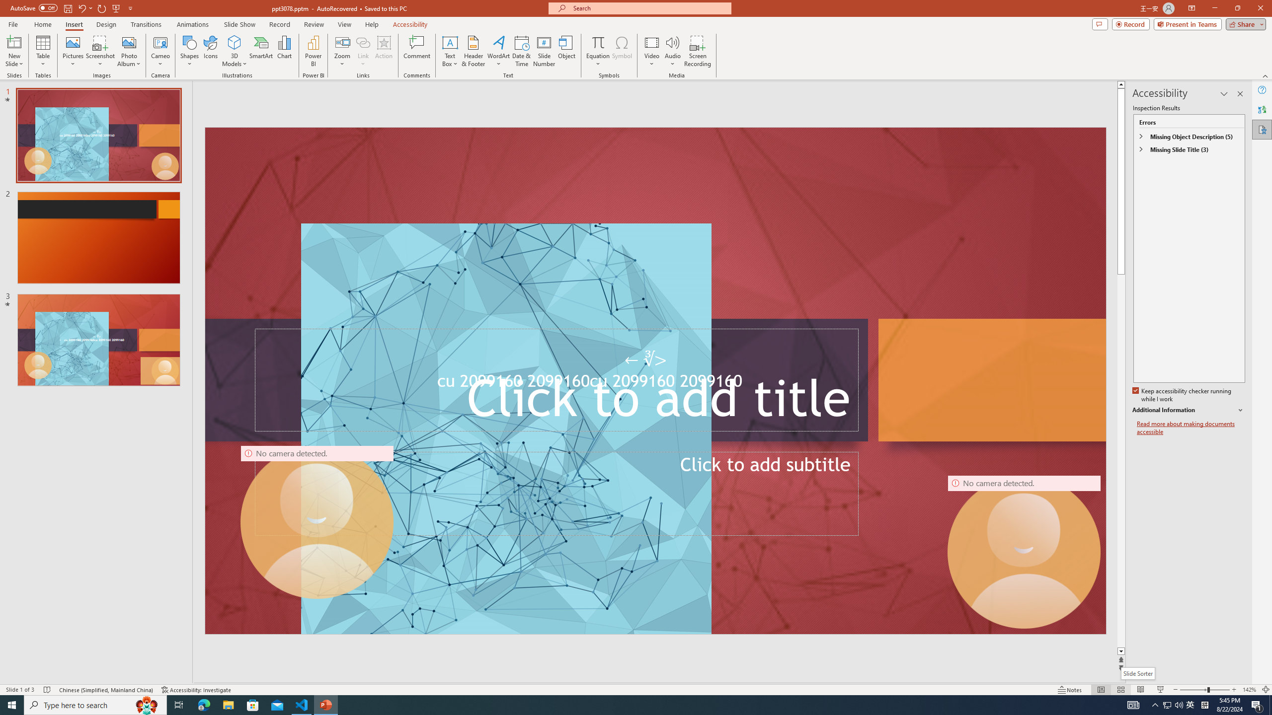 This screenshot has height=715, width=1272. I want to click on Close, so click(1260, 8).